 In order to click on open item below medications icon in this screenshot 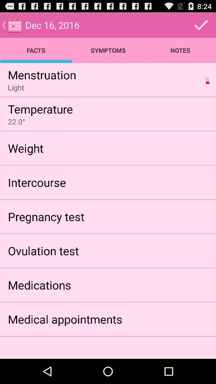, I will do `click(65, 319)`.